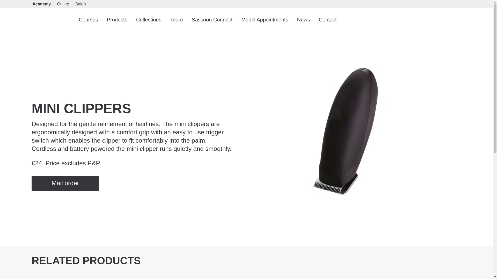  I want to click on Academy, so click(48, 20).